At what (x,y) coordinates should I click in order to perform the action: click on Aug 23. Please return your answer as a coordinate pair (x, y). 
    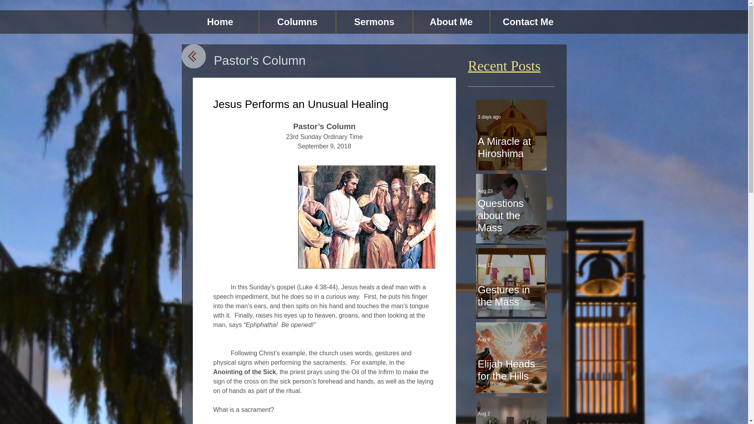
    Looking at the image, I should click on (485, 191).